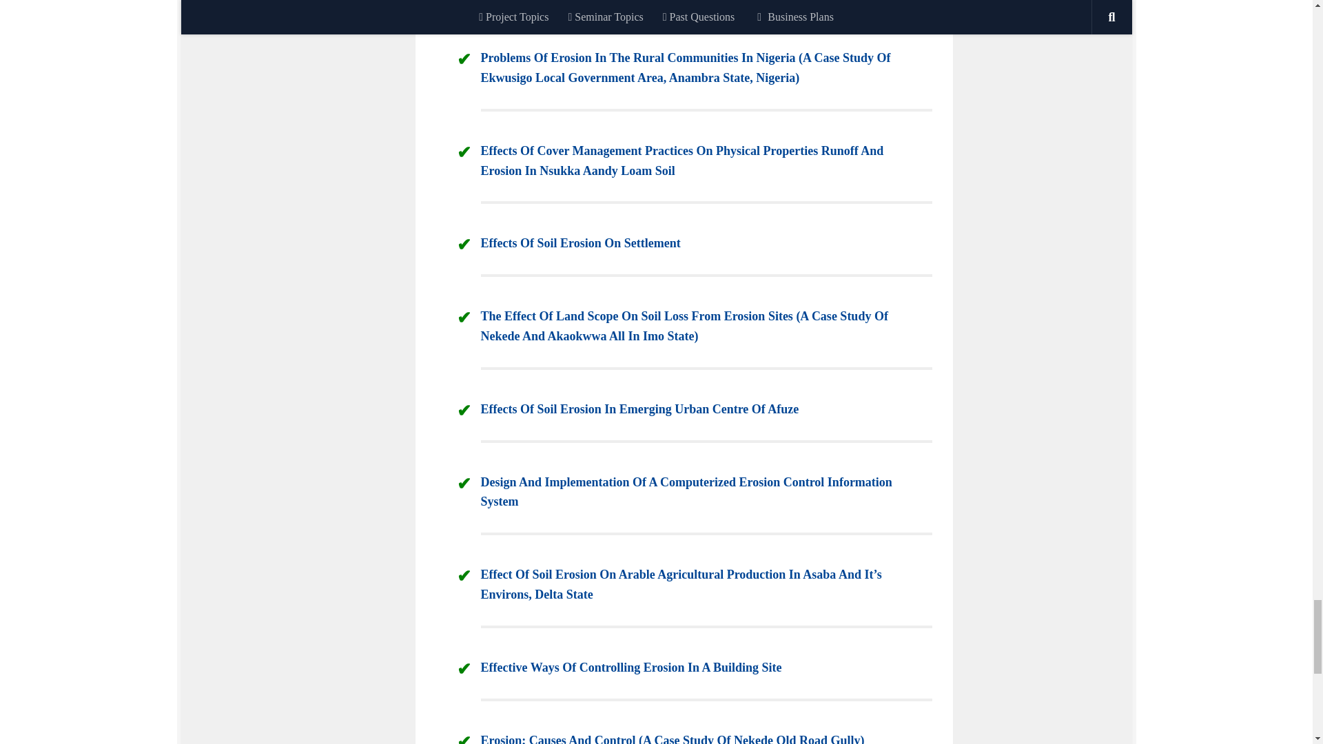 The image size is (1323, 744). I want to click on Effective Ways Of Controlling Erosion In A Building Site, so click(631, 667).